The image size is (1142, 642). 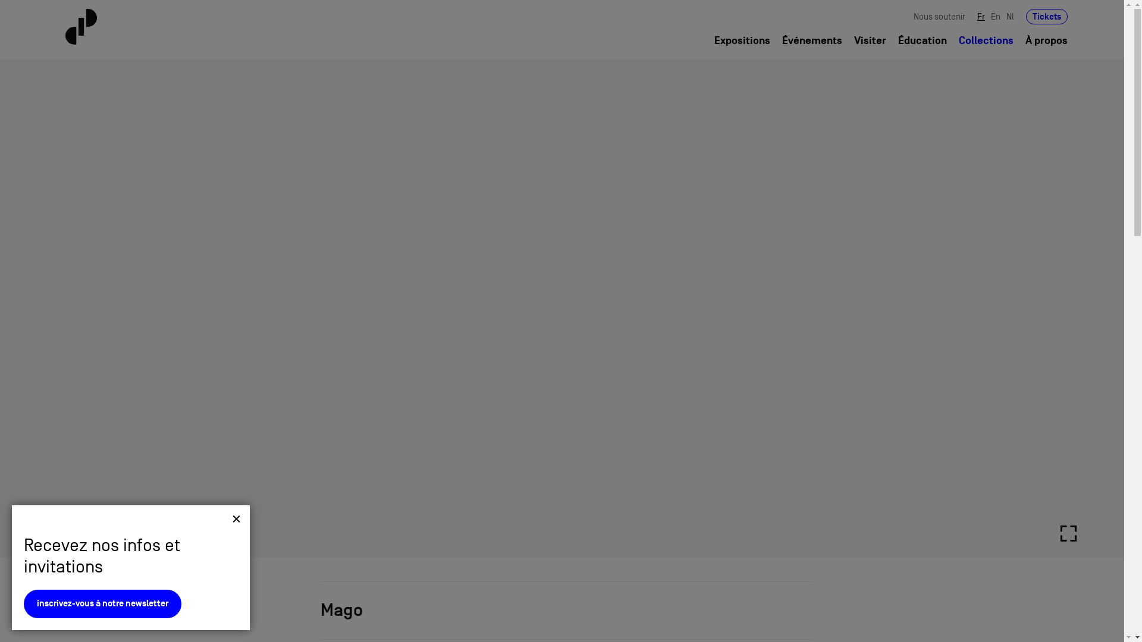 What do you see at coordinates (1047, 17) in the screenshot?
I see `Tickets` at bounding box center [1047, 17].